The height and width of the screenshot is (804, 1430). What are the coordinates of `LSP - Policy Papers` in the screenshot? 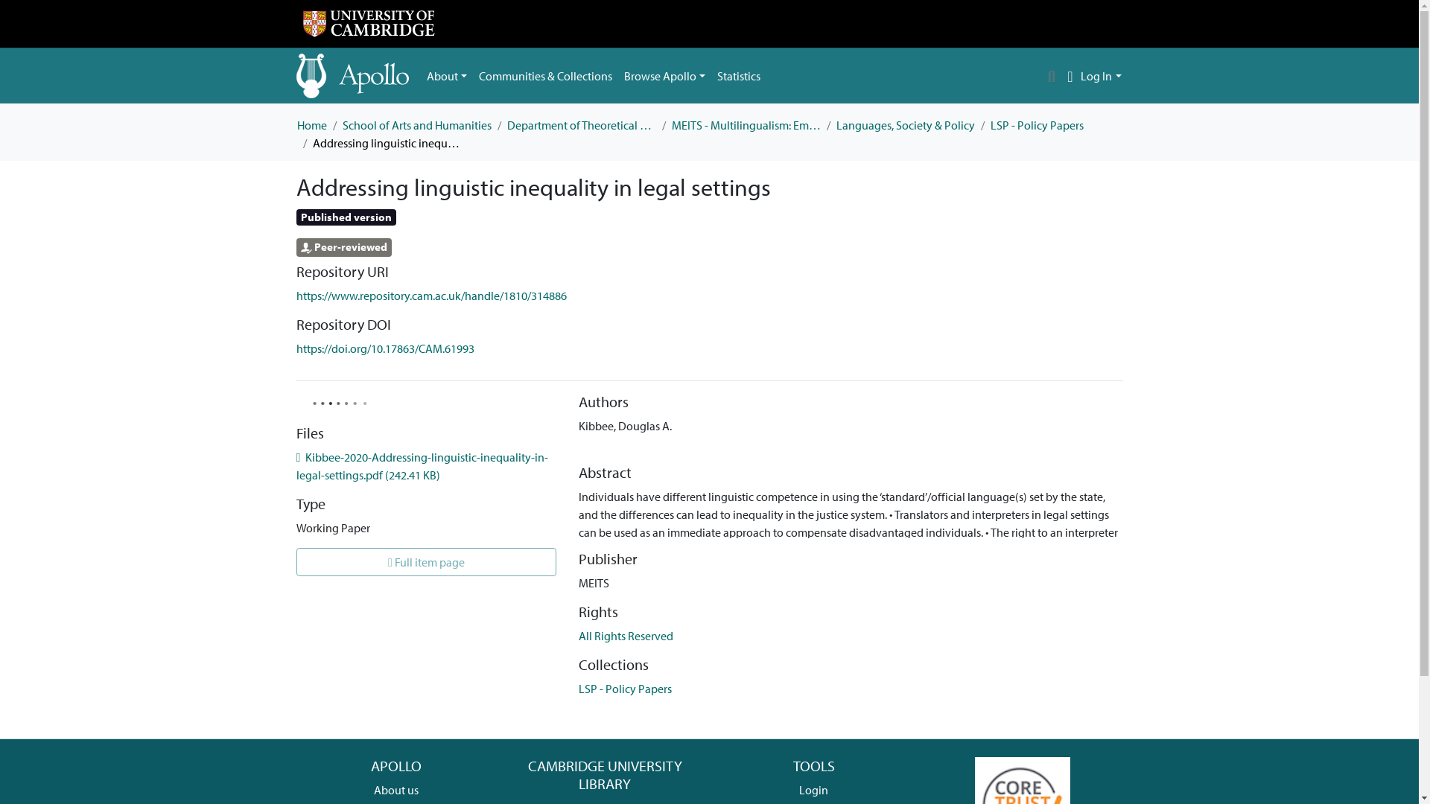 It's located at (626, 688).